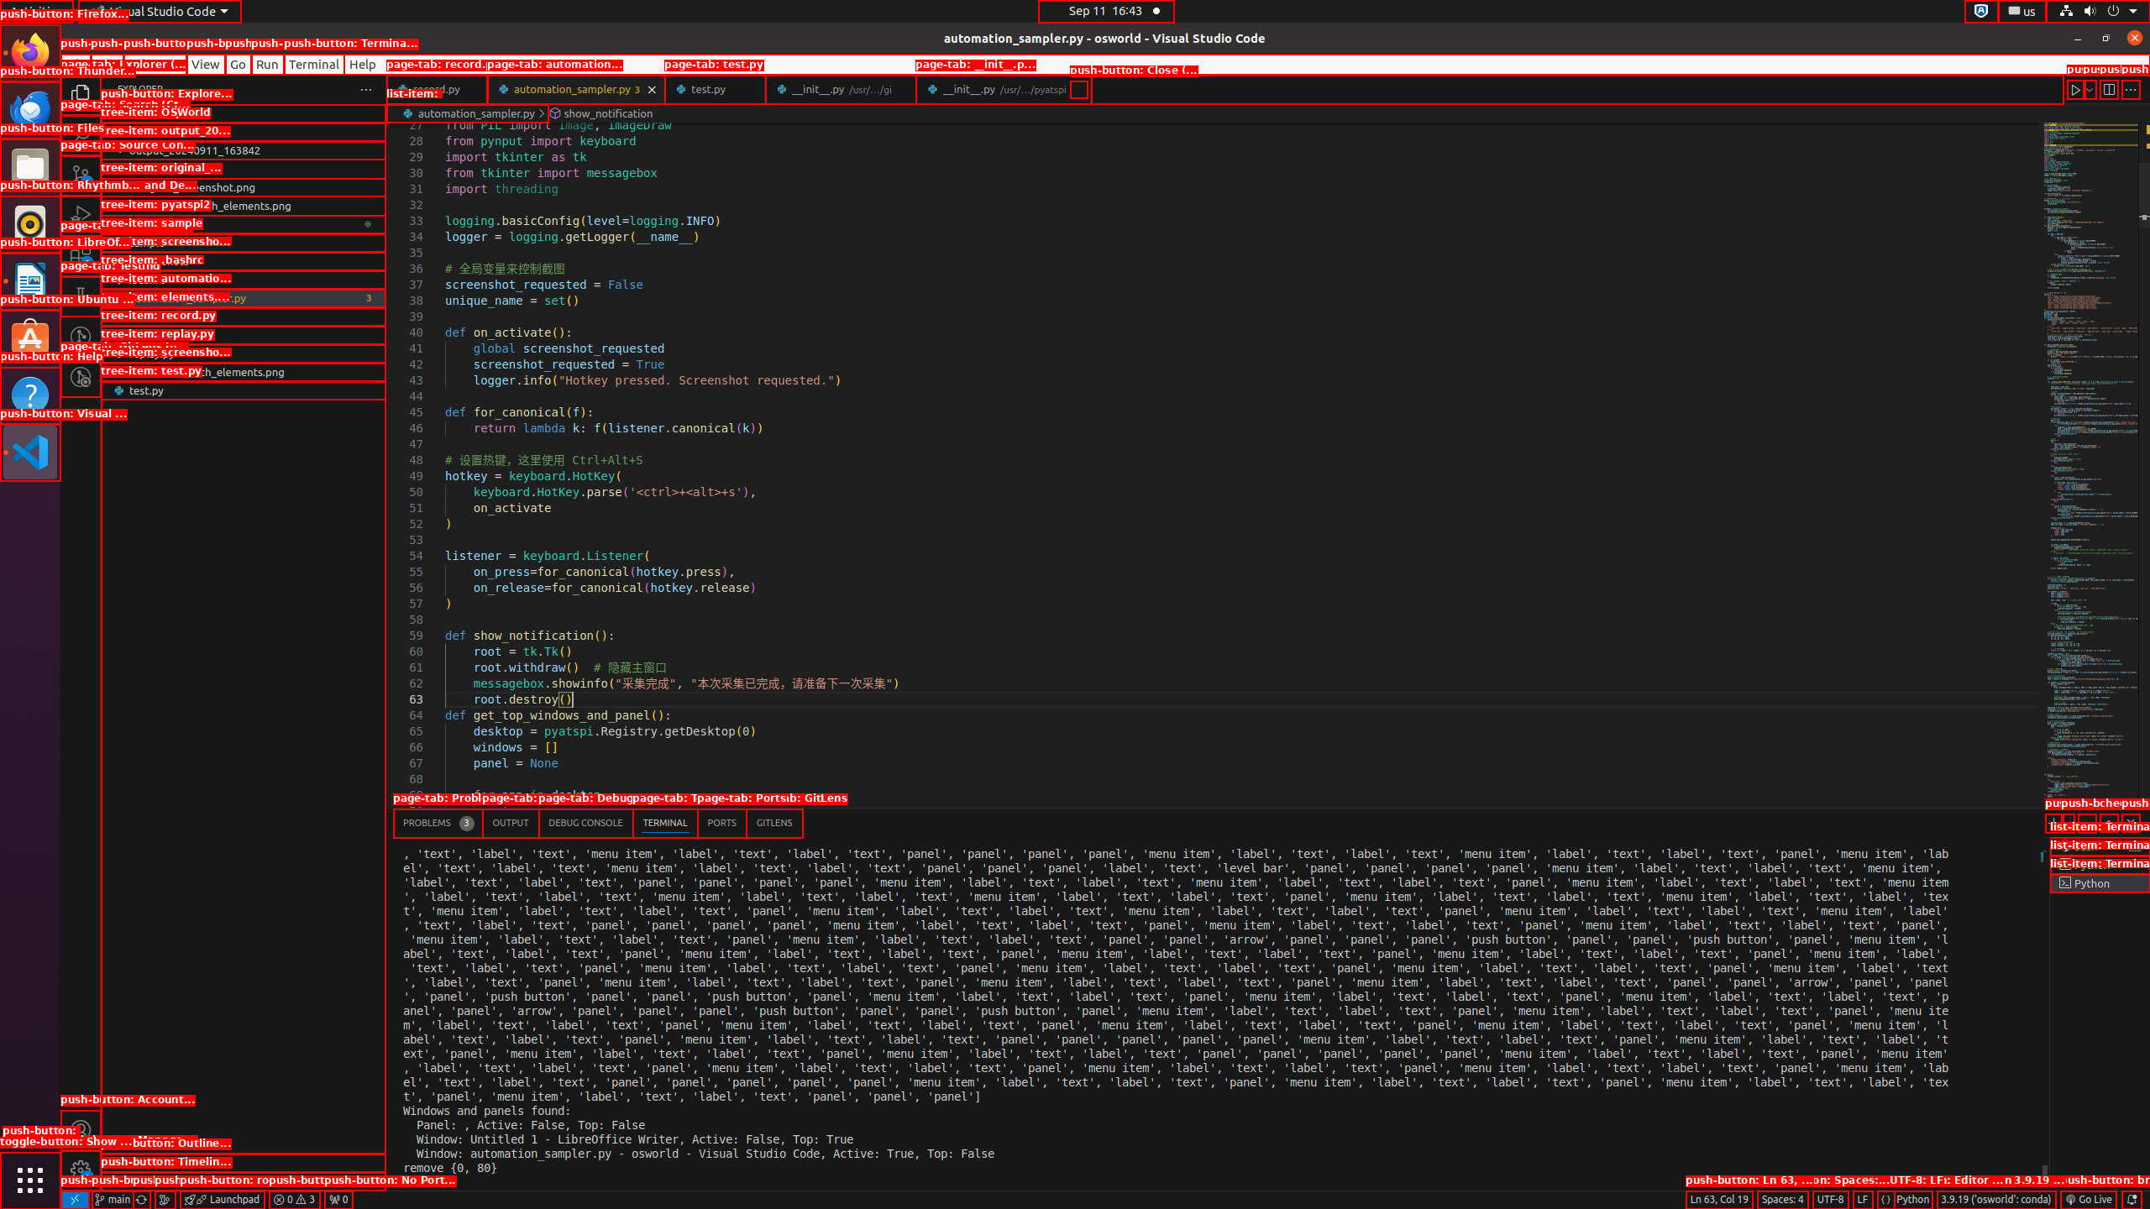  What do you see at coordinates (1782, 1200) in the screenshot?
I see `Spaces: 4` at bounding box center [1782, 1200].